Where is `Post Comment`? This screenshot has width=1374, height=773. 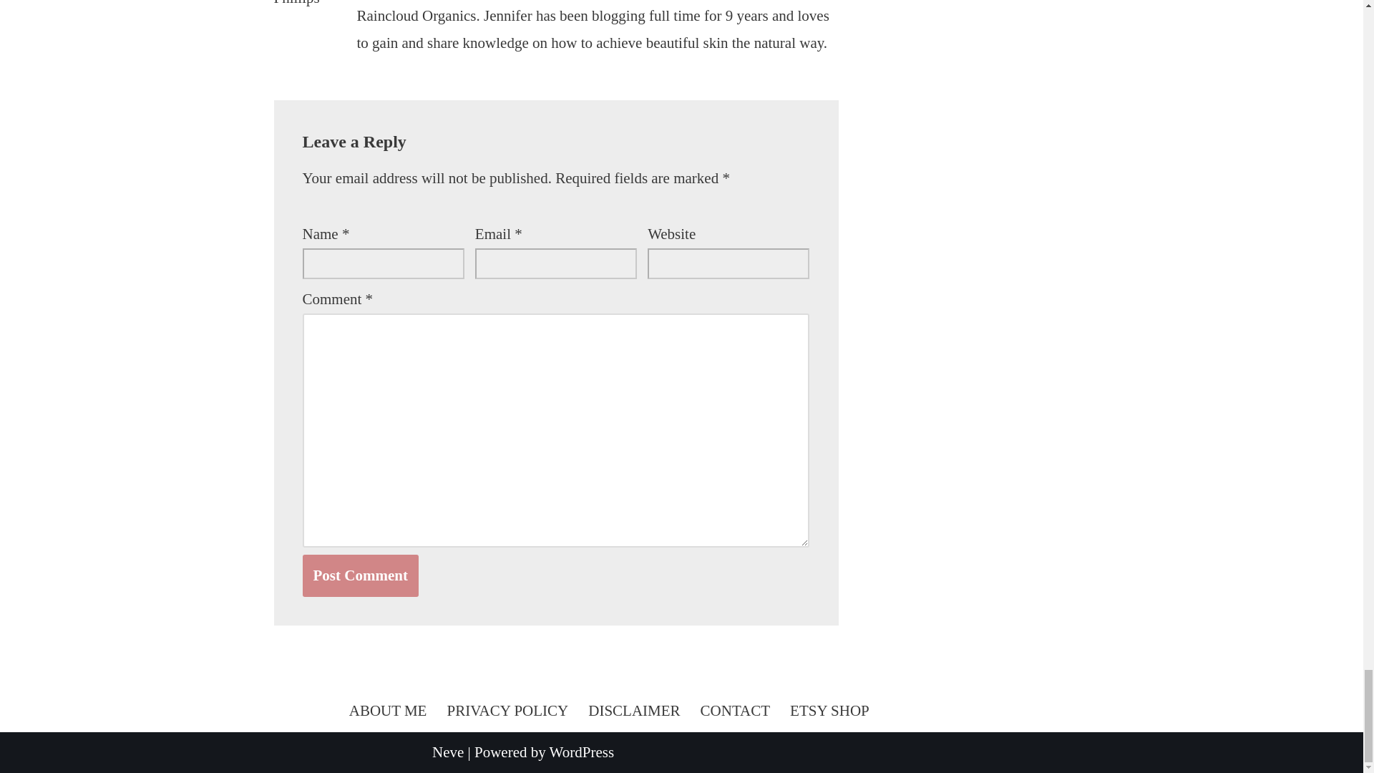 Post Comment is located at coordinates (359, 575).